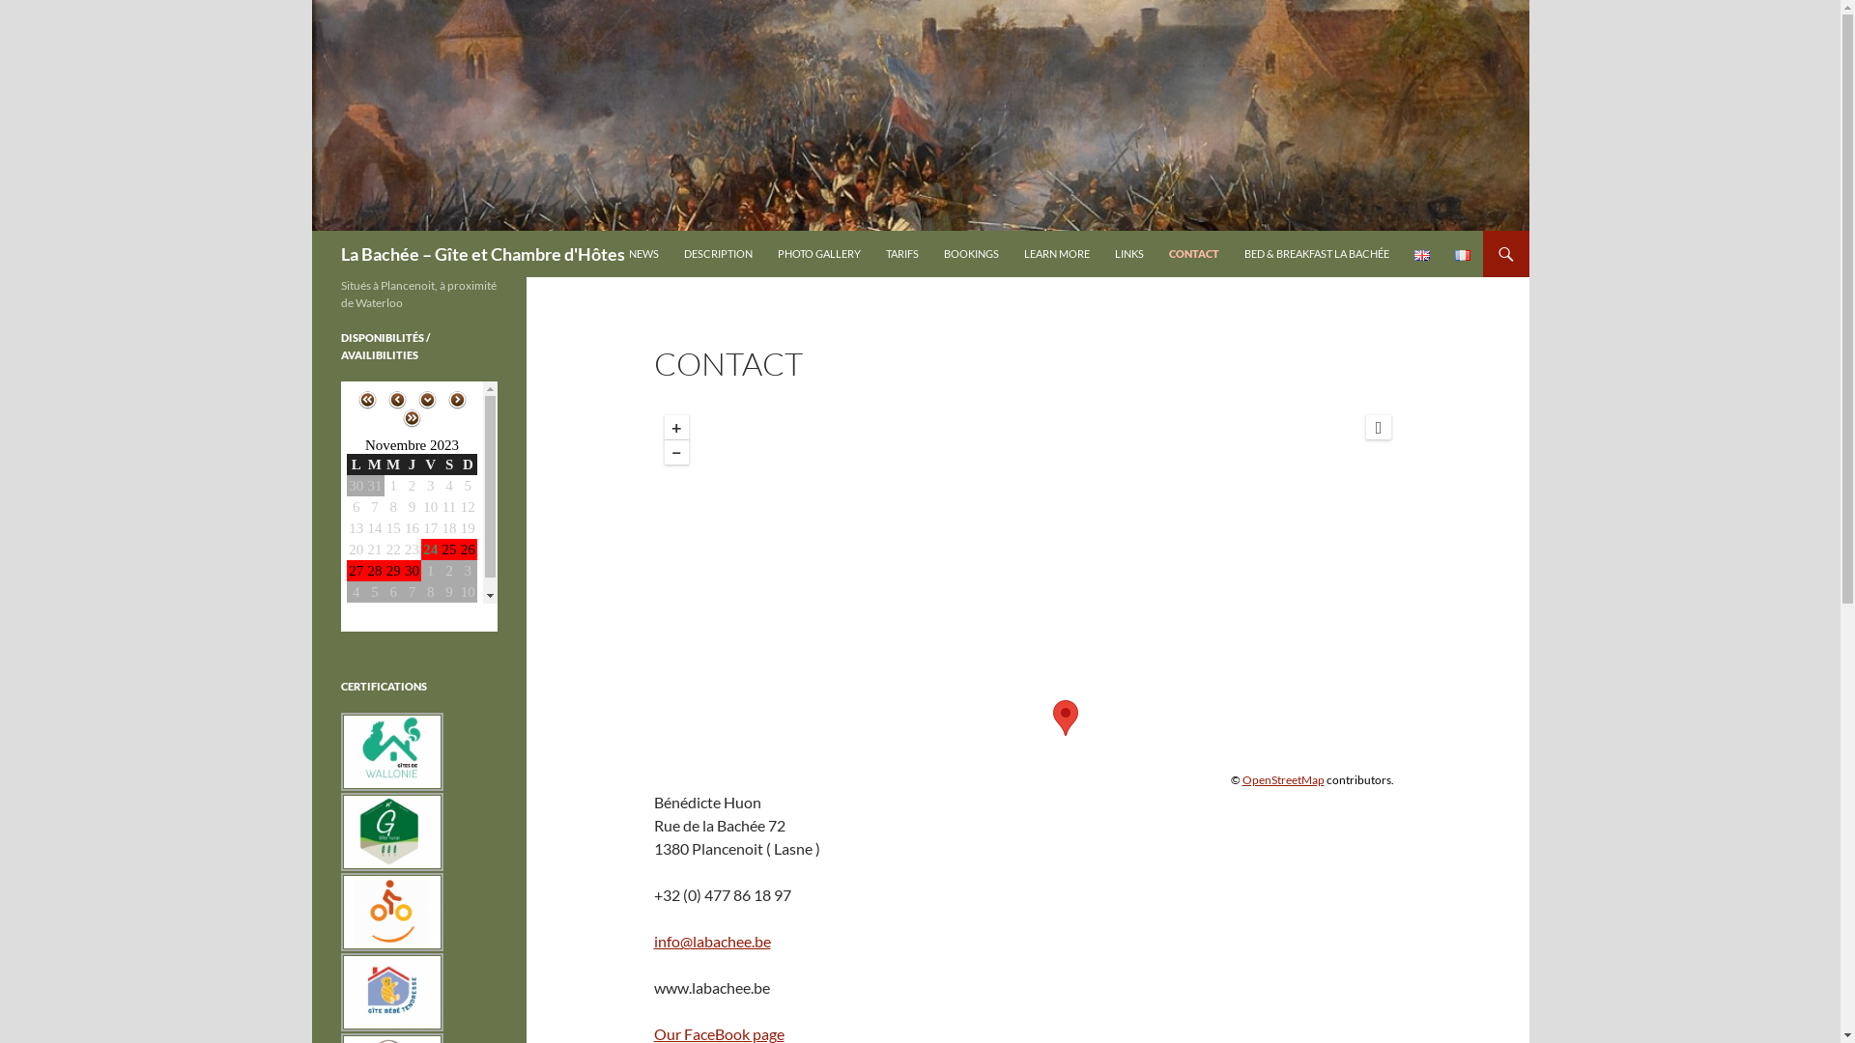 The image size is (1855, 1043). Describe the element at coordinates (676, 427) in the screenshot. I see `+` at that location.